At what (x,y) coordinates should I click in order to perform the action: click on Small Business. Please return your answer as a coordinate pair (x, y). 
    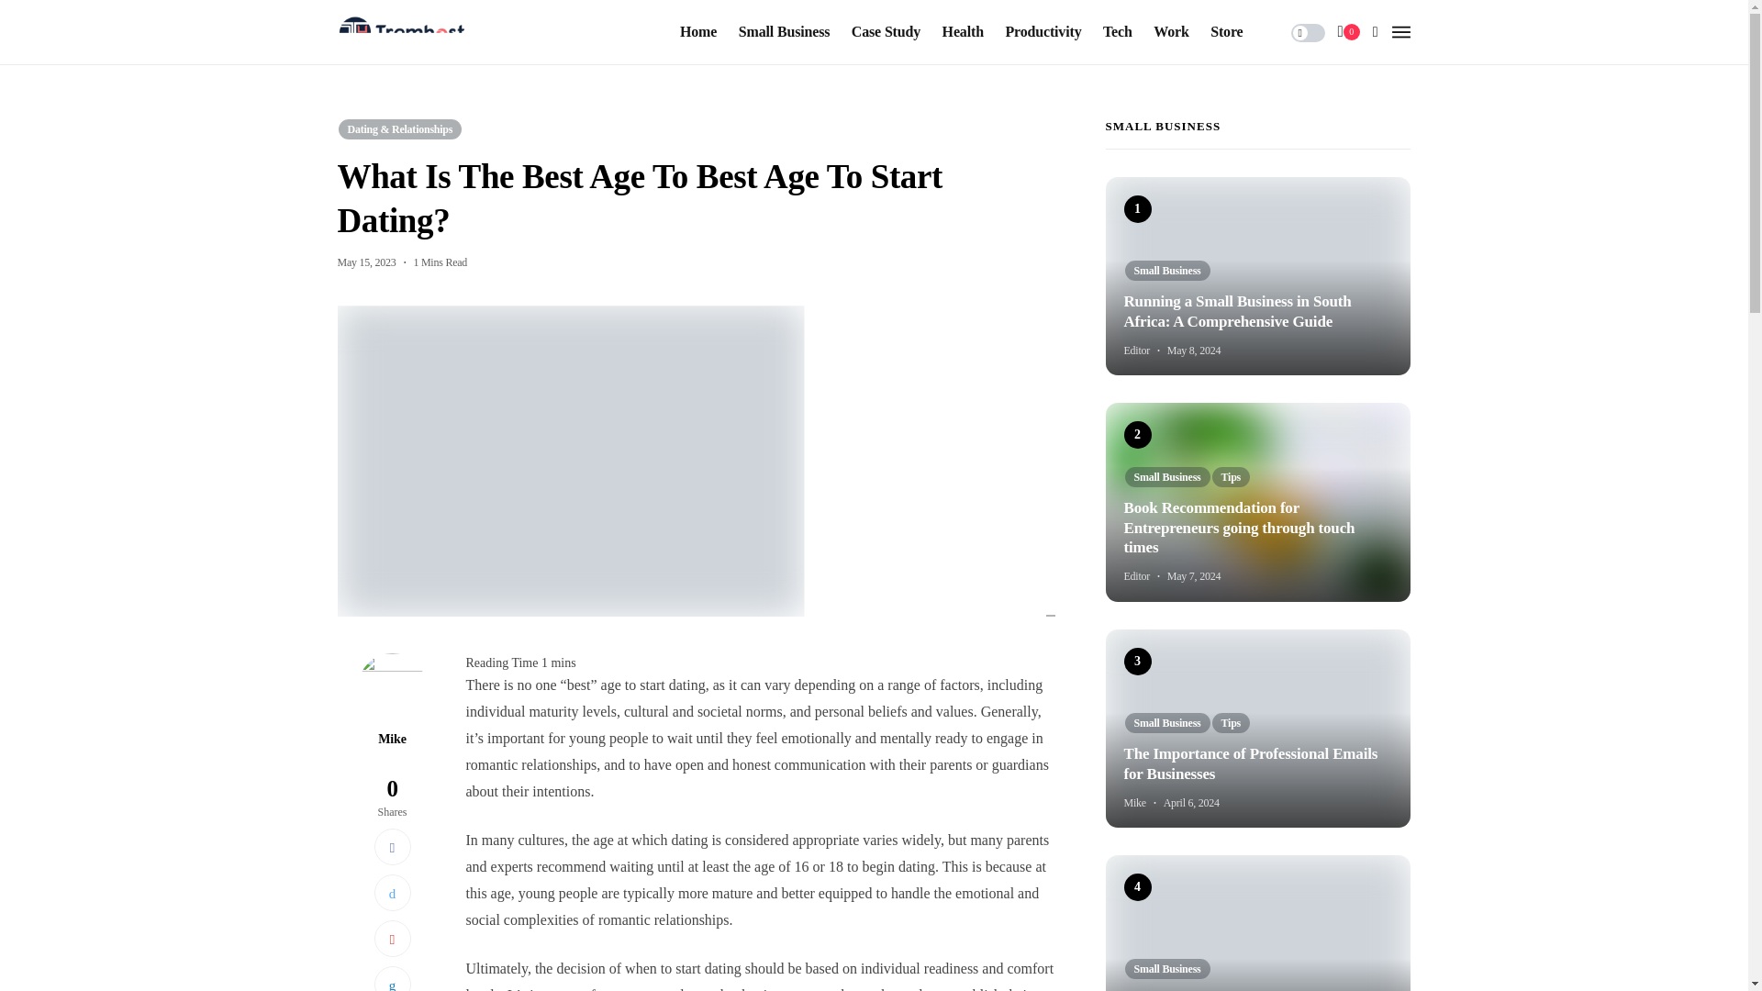
    Looking at the image, I should click on (784, 32).